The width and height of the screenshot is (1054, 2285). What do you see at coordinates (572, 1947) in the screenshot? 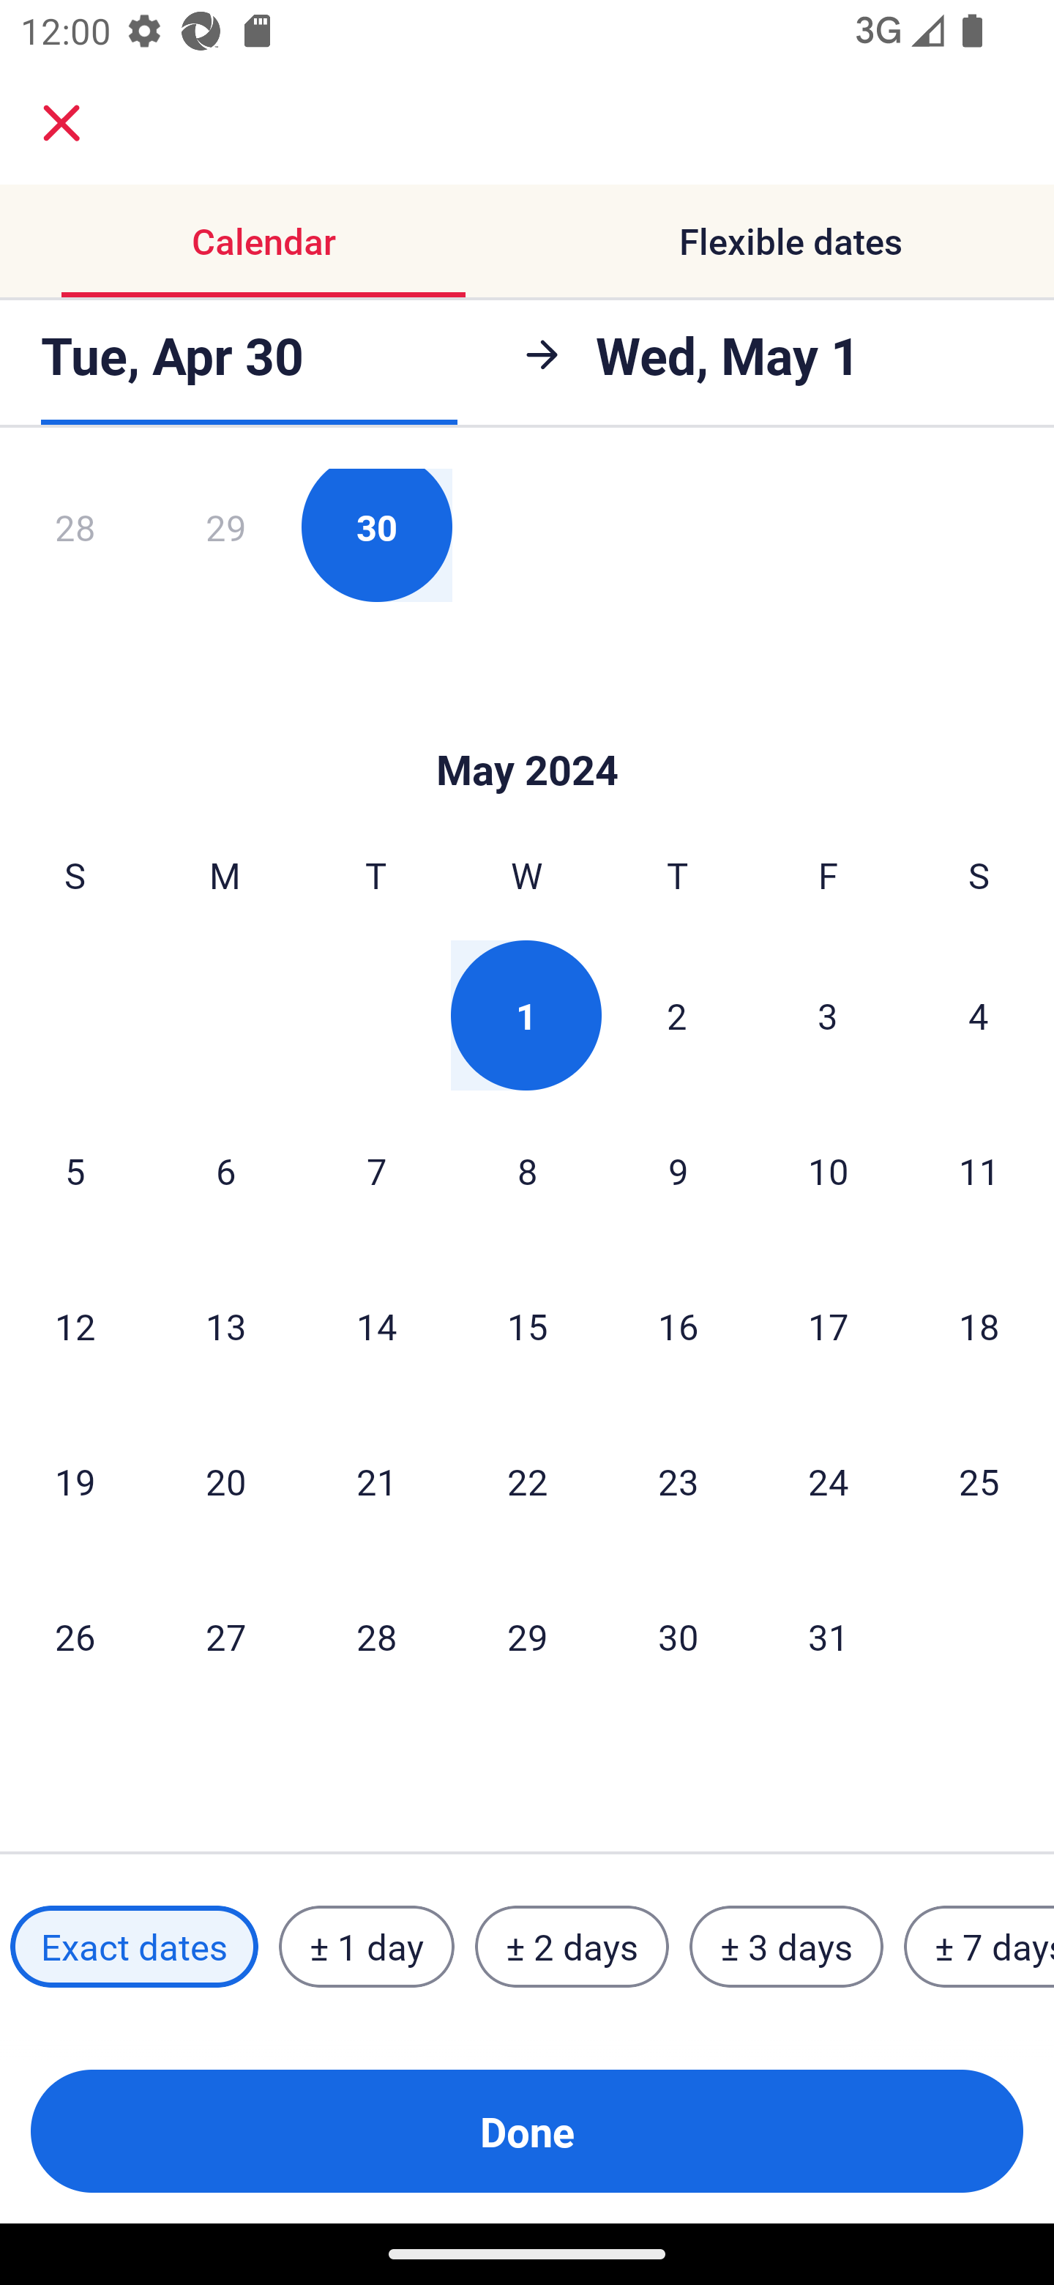
I see `± 2 days` at bounding box center [572, 1947].